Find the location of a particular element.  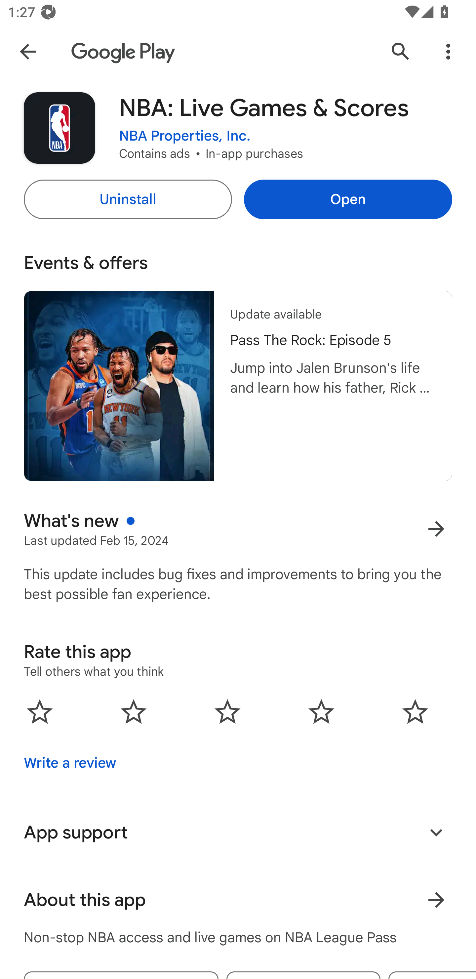

About this app Learn more About this app is located at coordinates (238, 900).